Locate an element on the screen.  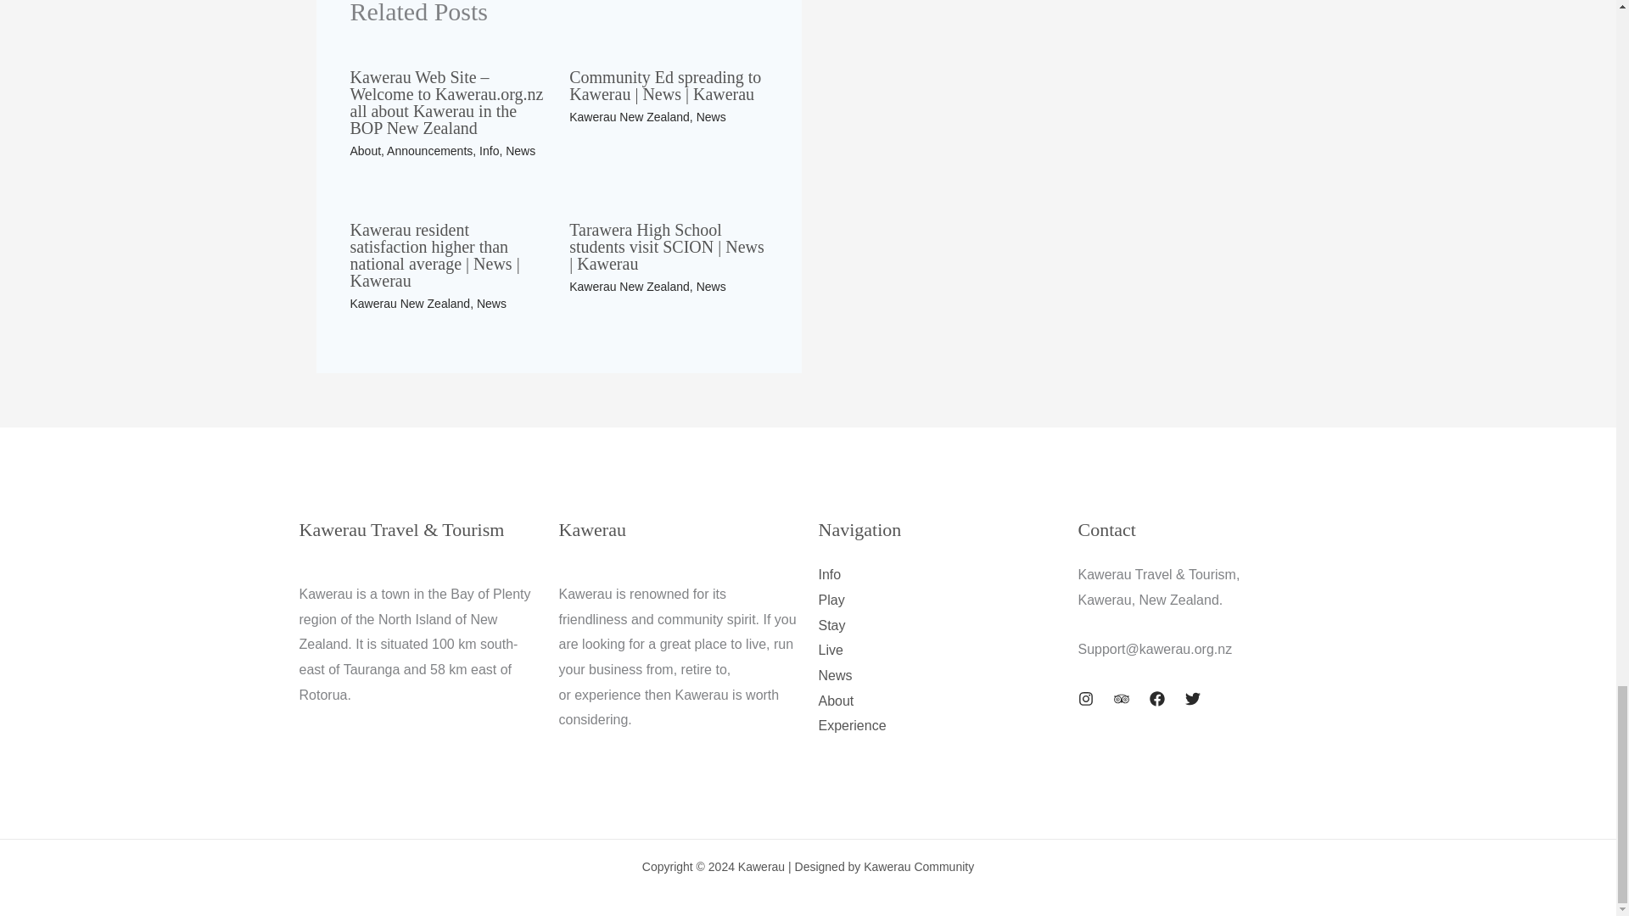
Info is located at coordinates (489, 150).